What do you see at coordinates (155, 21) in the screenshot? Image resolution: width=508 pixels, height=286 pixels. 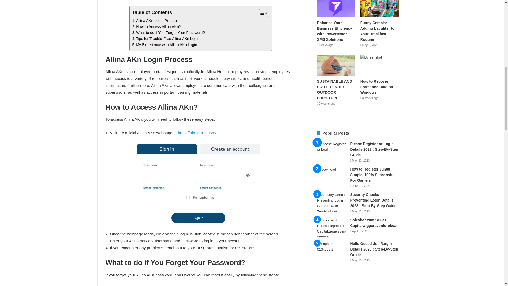 I see `Allina AKn Login Process` at bounding box center [155, 21].